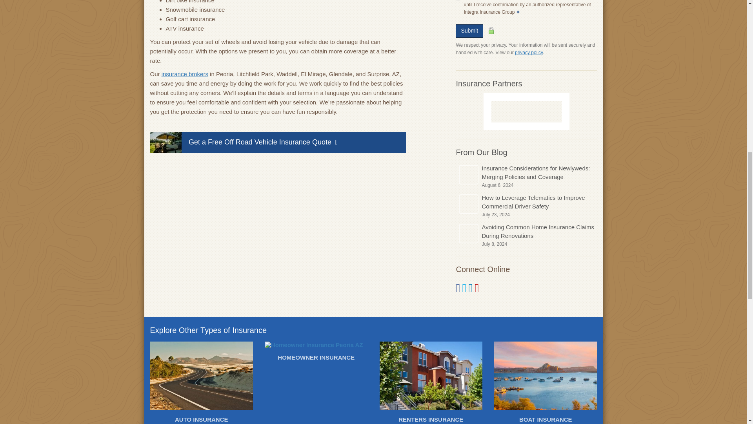 The width and height of the screenshot is (753, 424). I want to click on Renters Insurance Peoria AZ, so click(431, 383).